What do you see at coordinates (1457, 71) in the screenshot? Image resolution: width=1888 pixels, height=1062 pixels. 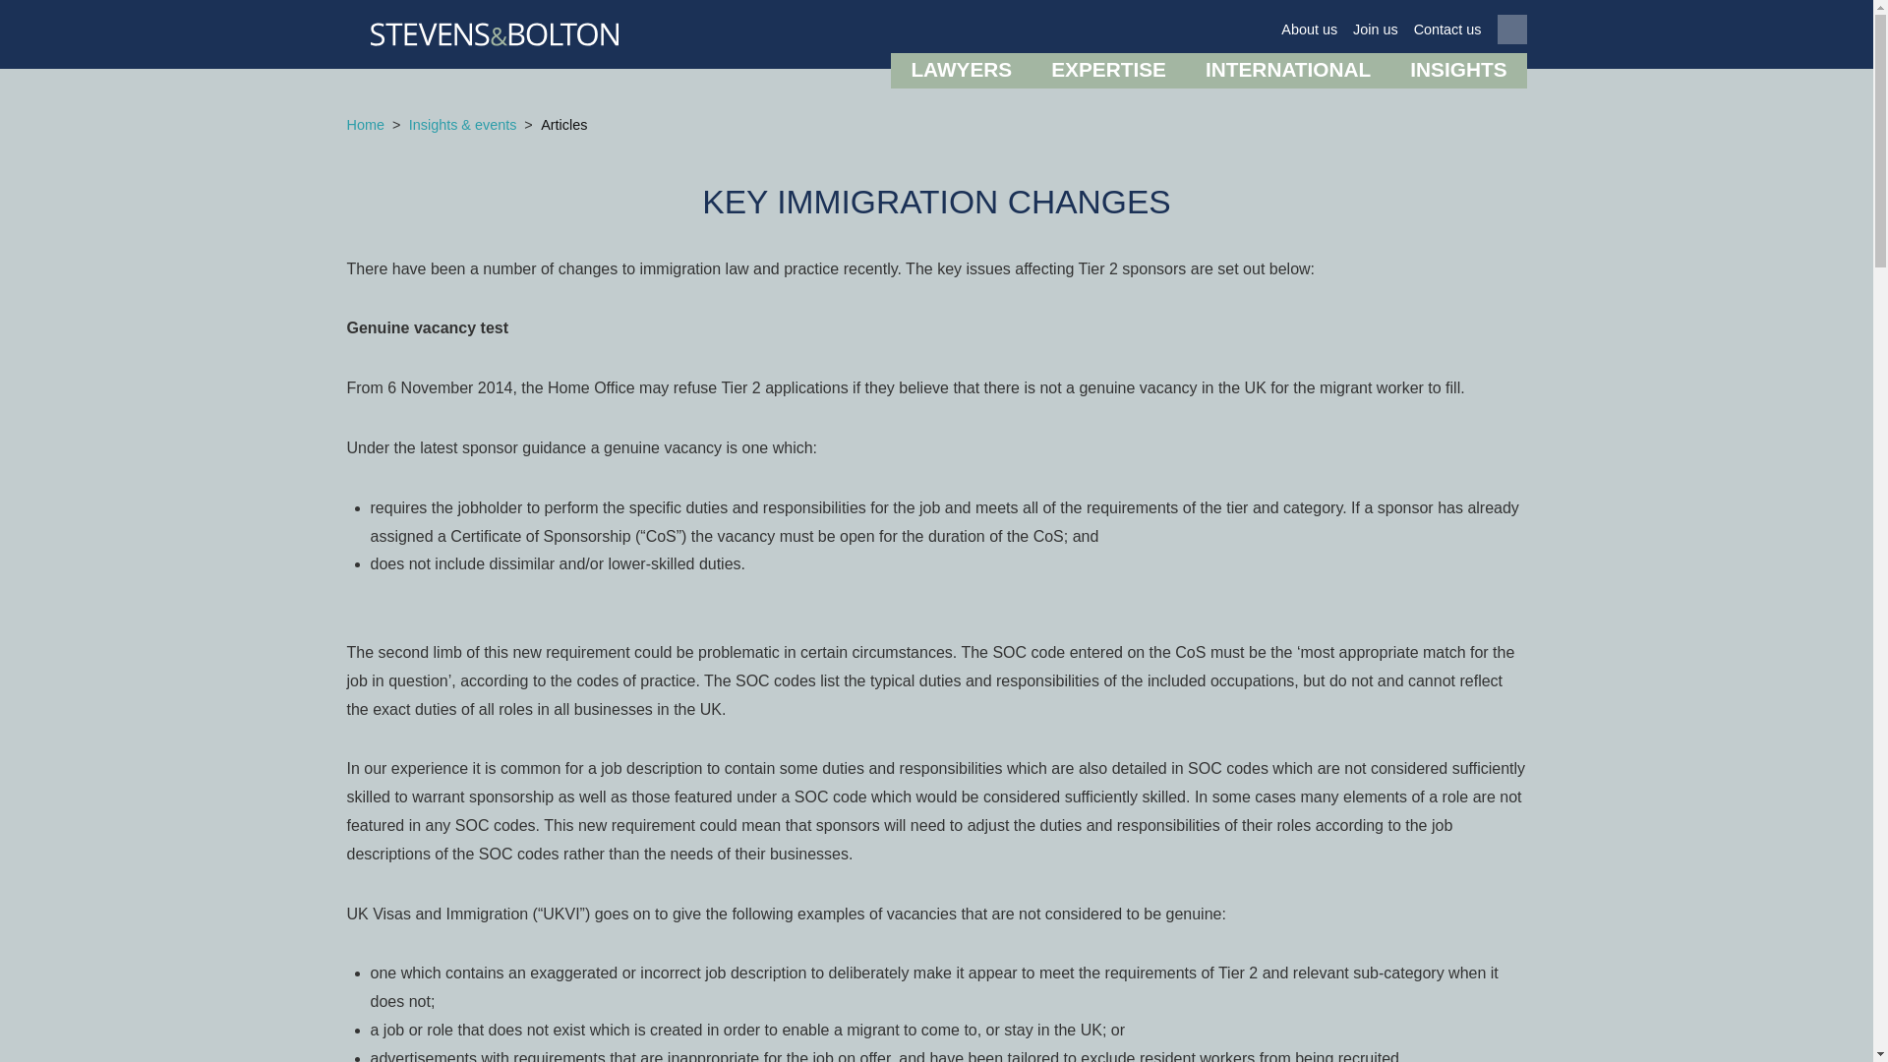 I see `INSIGHTS` at bounding box center [1457, 71].